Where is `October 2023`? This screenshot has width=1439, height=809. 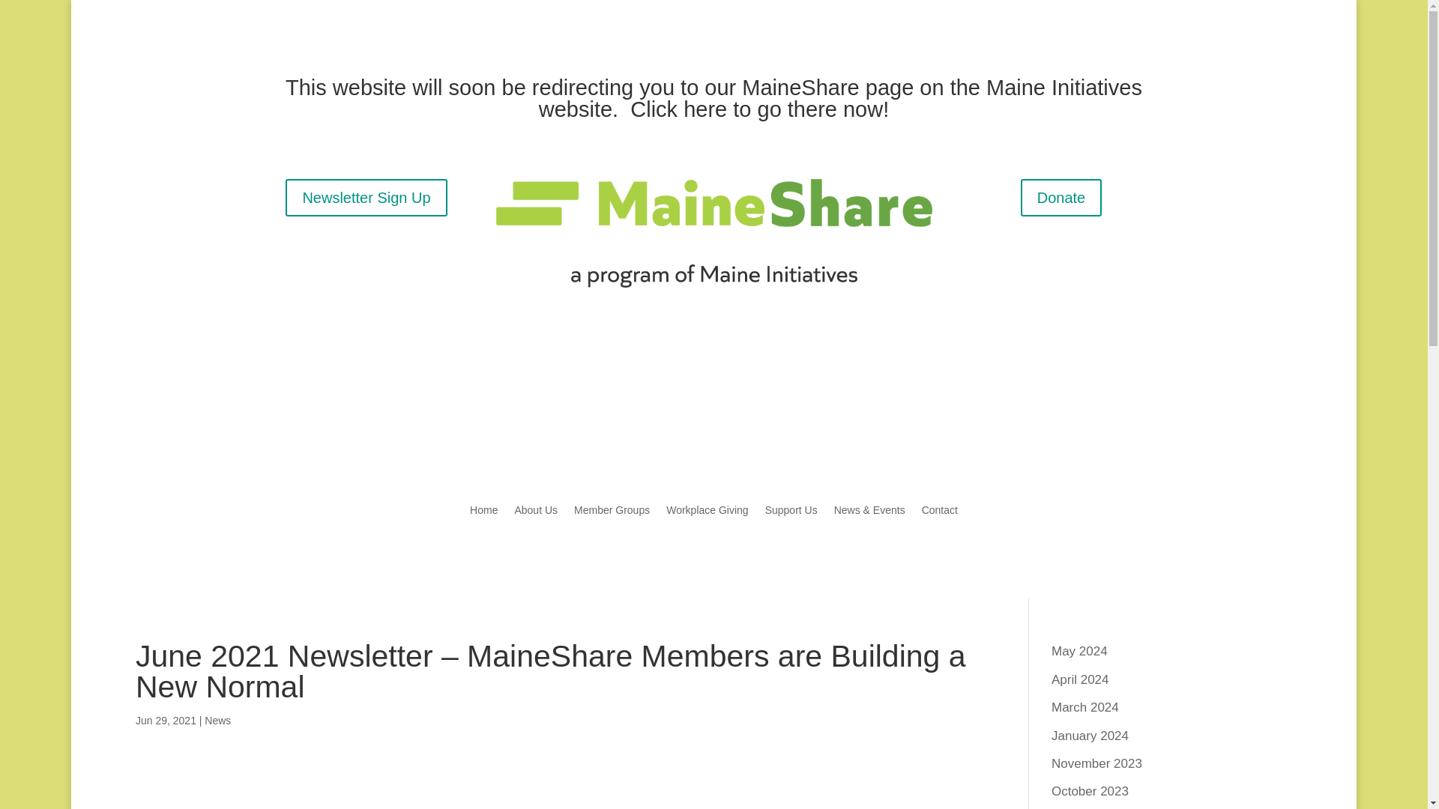 October 2023 is located at coordinates (1090, 791).